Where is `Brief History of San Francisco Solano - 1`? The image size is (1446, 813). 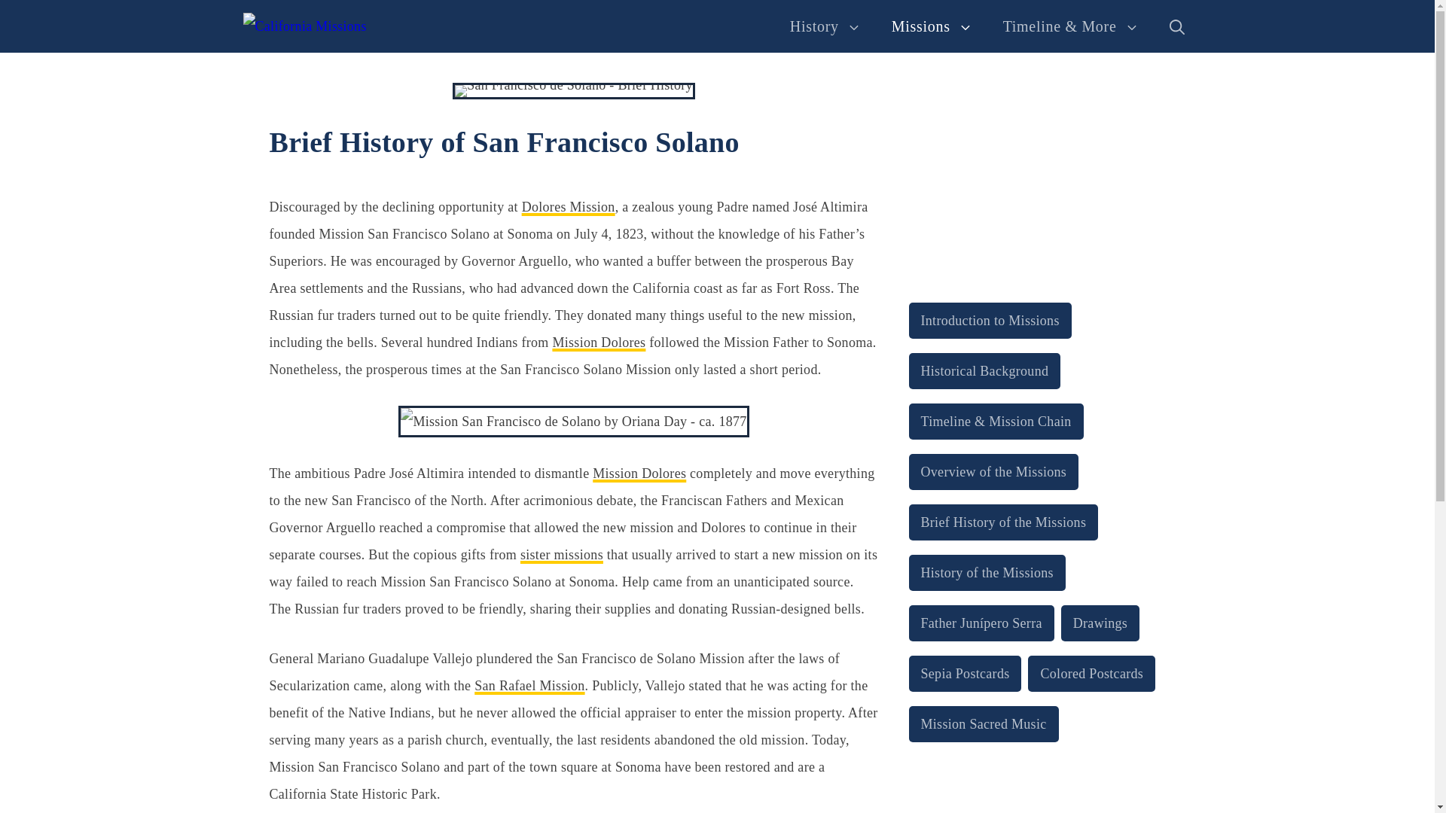 Brief History of San Francisco Solano - 1 is located at coordinates (574, 90).